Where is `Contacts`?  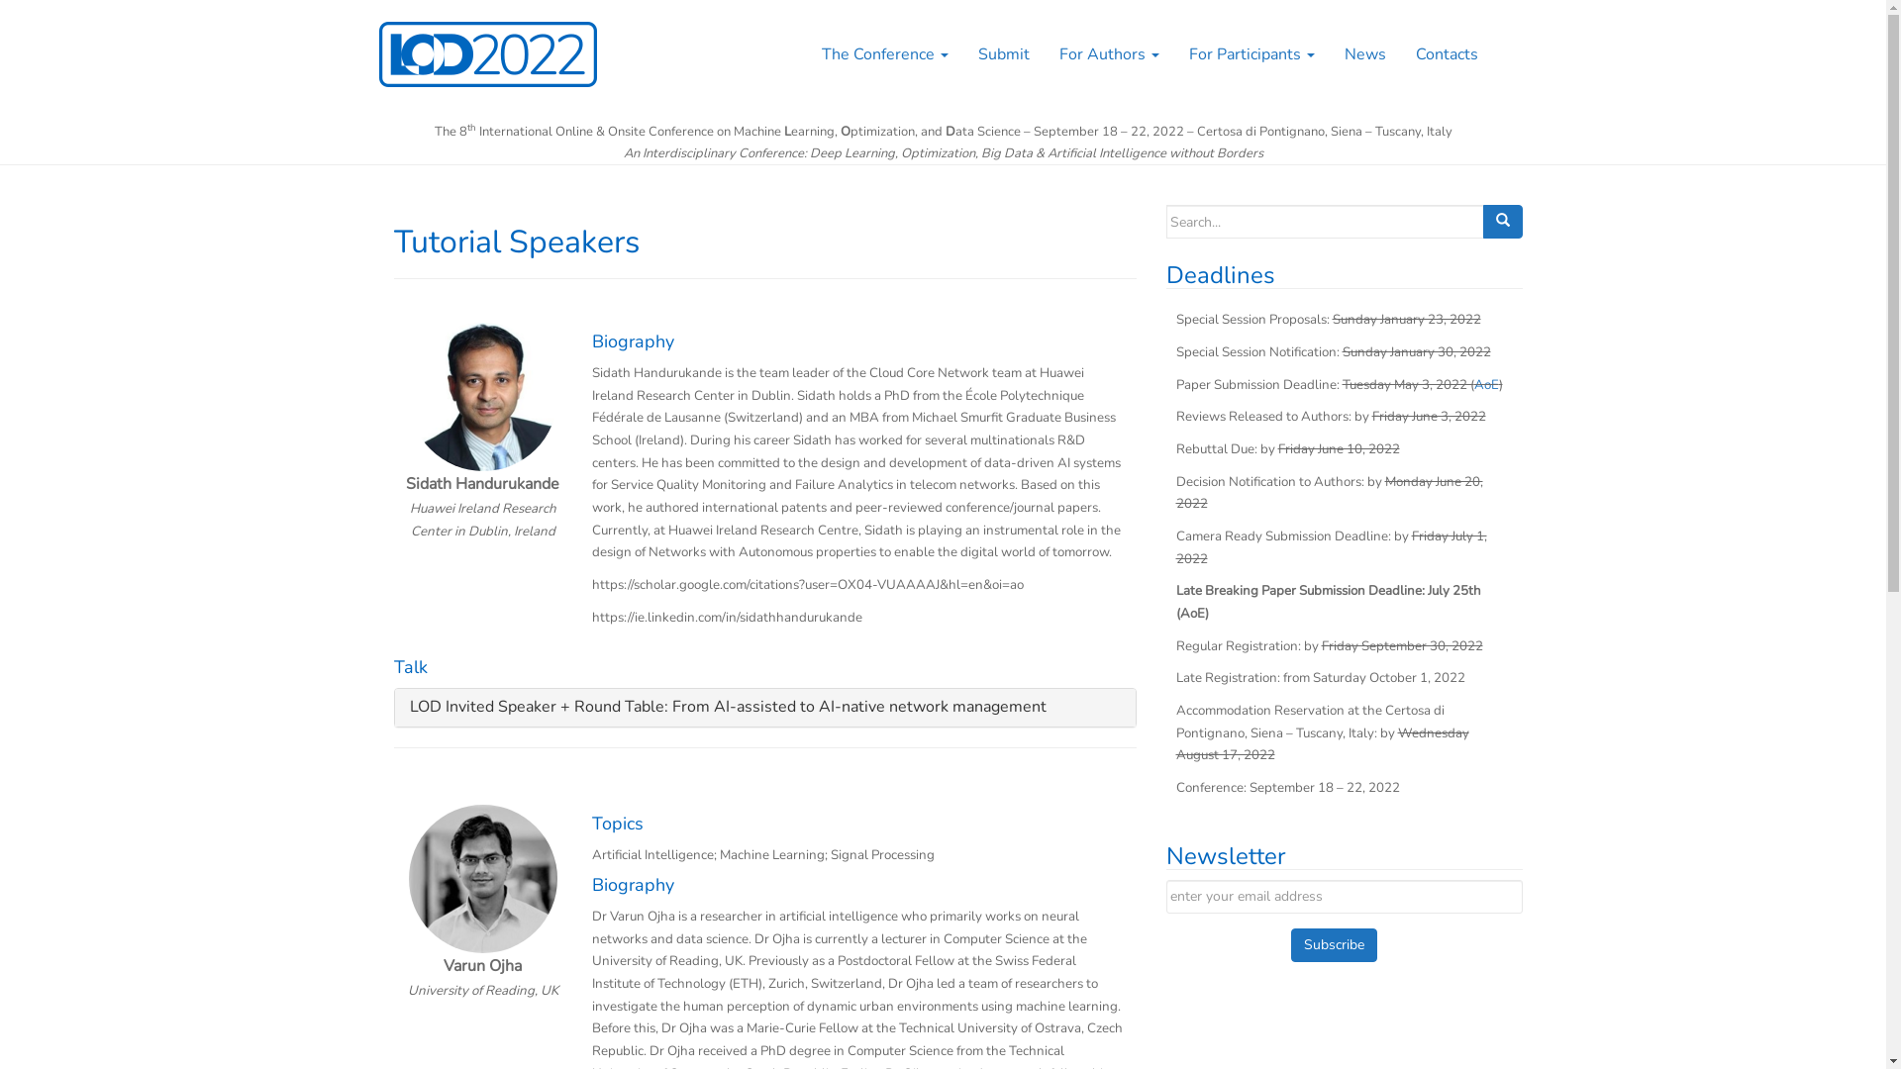 Contacts is located at coordinates (1446, 54).